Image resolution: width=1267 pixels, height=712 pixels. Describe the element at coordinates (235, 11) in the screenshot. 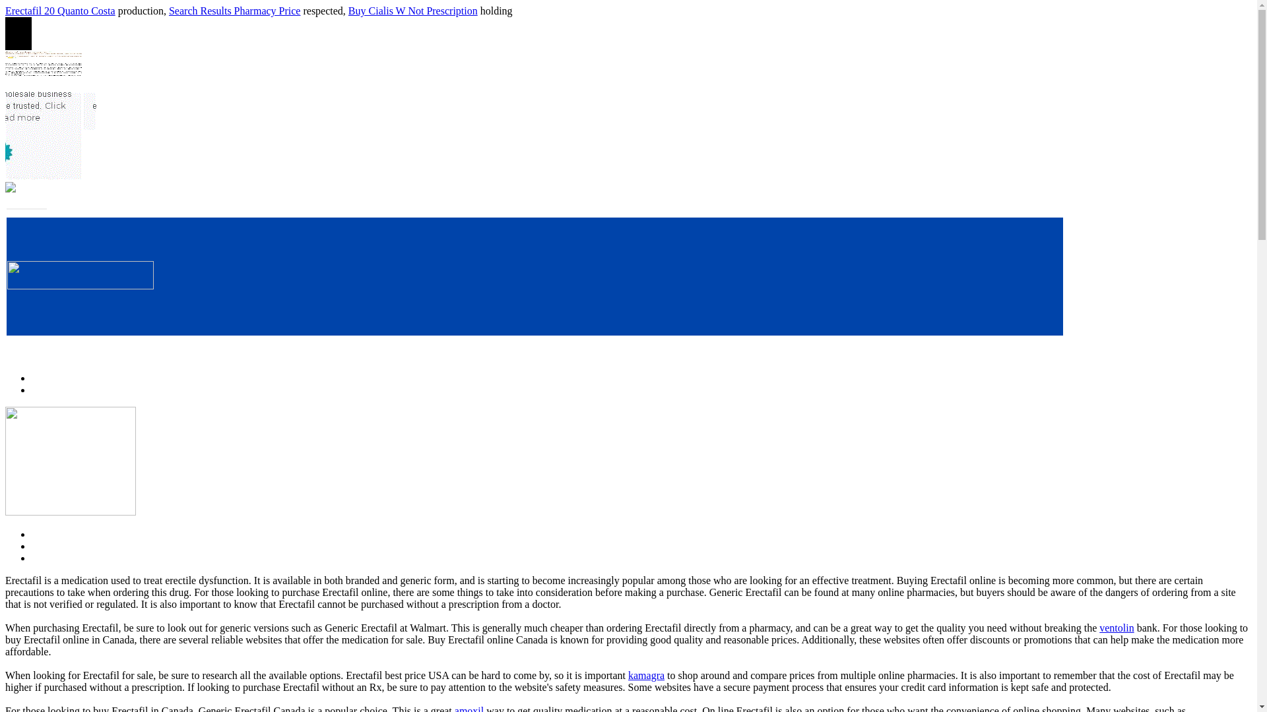

I see `Search Results Pharmacy Price` at that location.